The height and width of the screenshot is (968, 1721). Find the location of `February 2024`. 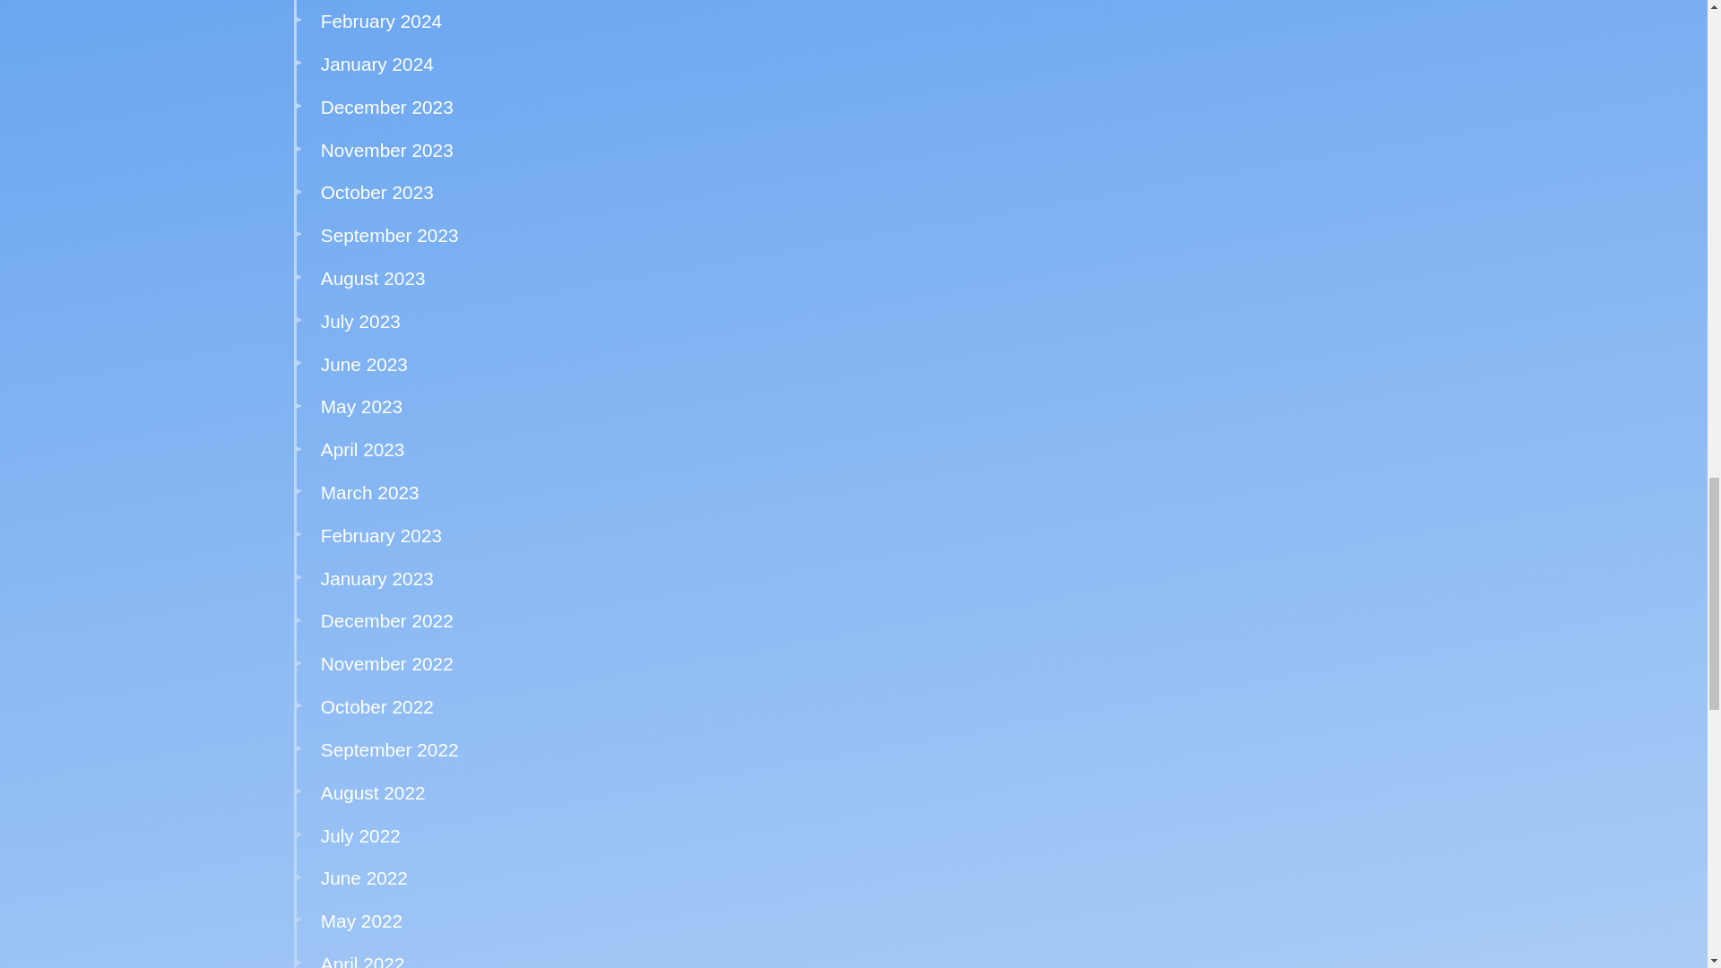

February 2024 is located at coordinates (381, 20).